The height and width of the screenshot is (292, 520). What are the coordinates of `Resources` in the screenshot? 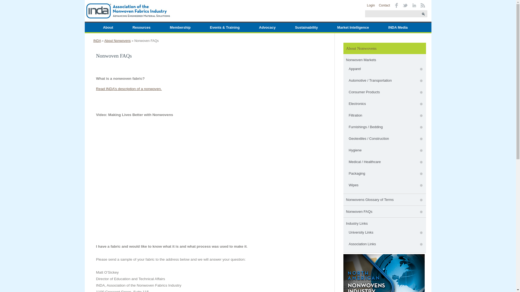 It's located at (141, 27).